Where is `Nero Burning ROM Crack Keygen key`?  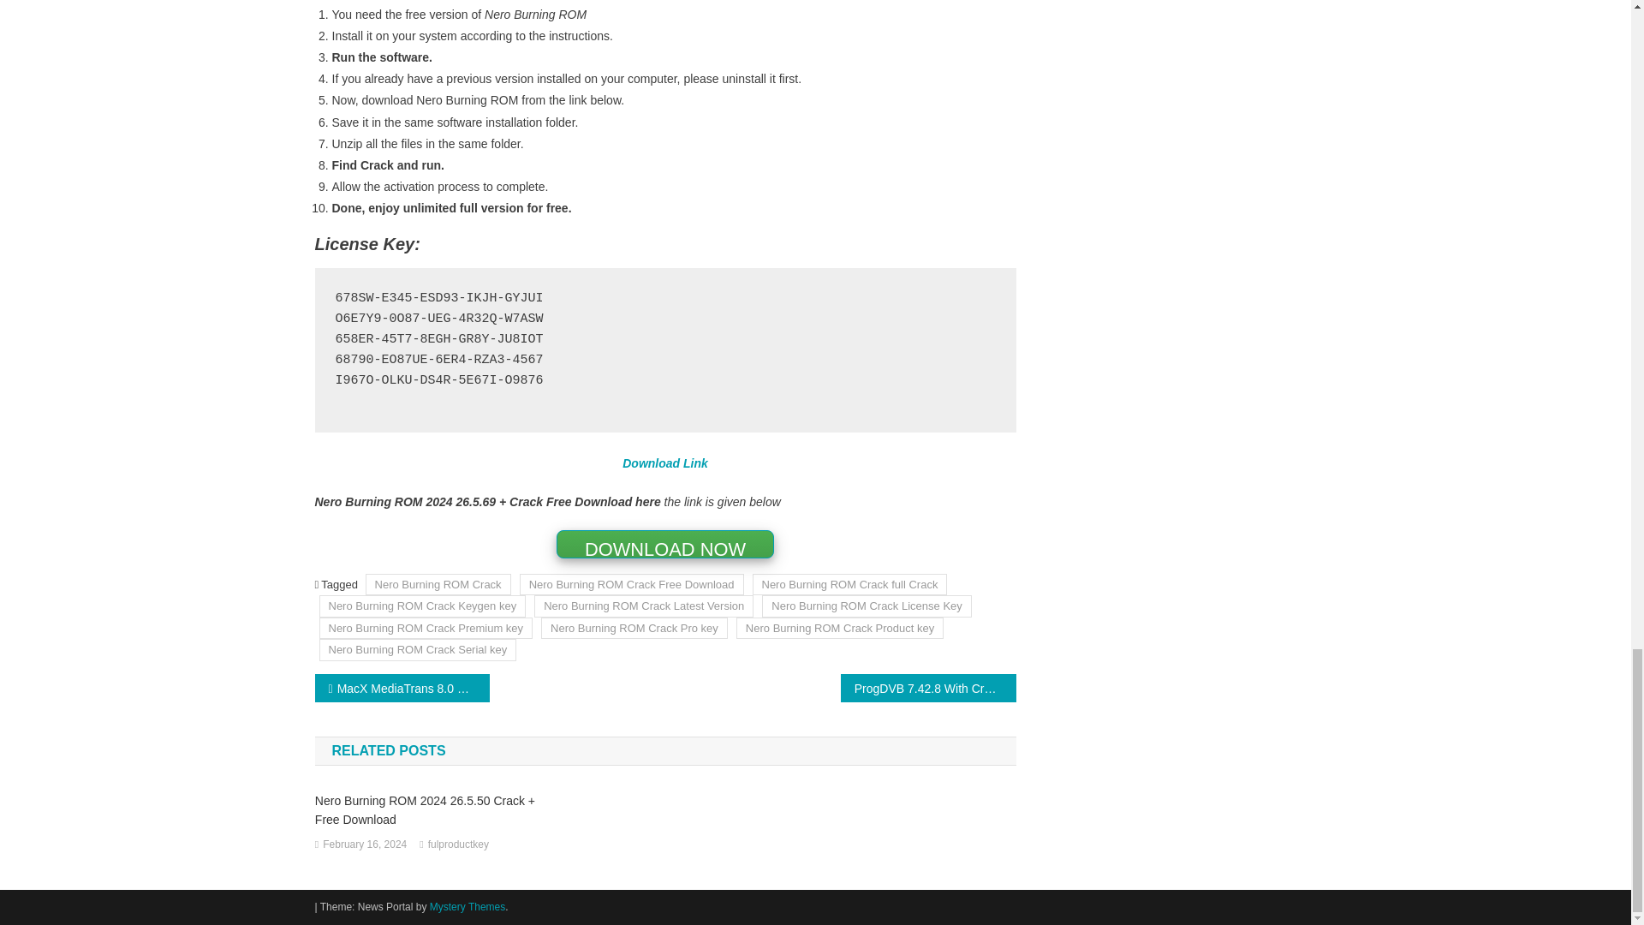
Nero Burning ROM Crack Keygen key is located at coordinates (422, 606).